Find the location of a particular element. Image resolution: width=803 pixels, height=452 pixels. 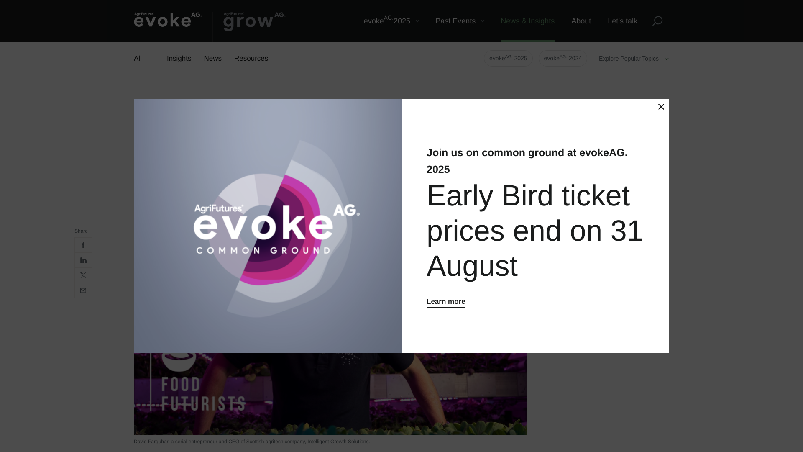

Visit growag.com is located at coordinates (213, 59).